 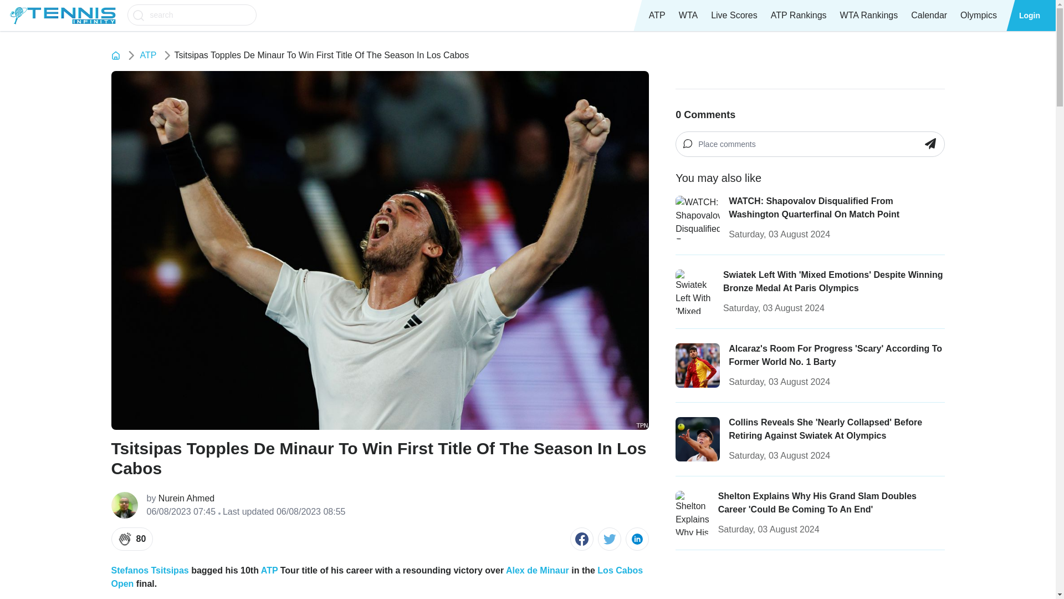 I want to click on Login, so click(x=1030, y=16).